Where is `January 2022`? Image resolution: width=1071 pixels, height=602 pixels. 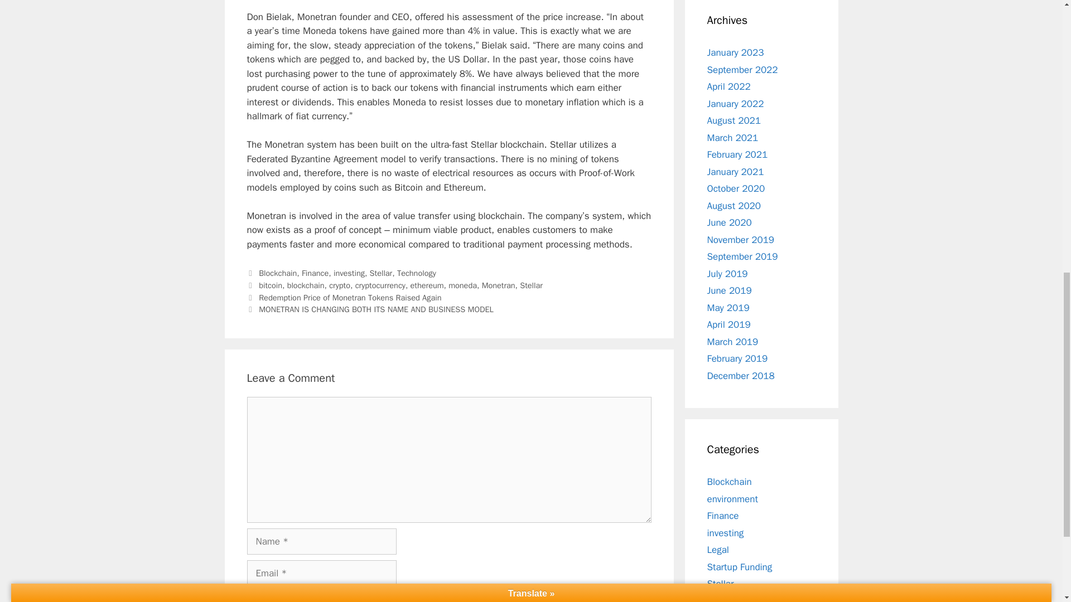 January 2022 is located at coordinates (735, 104).